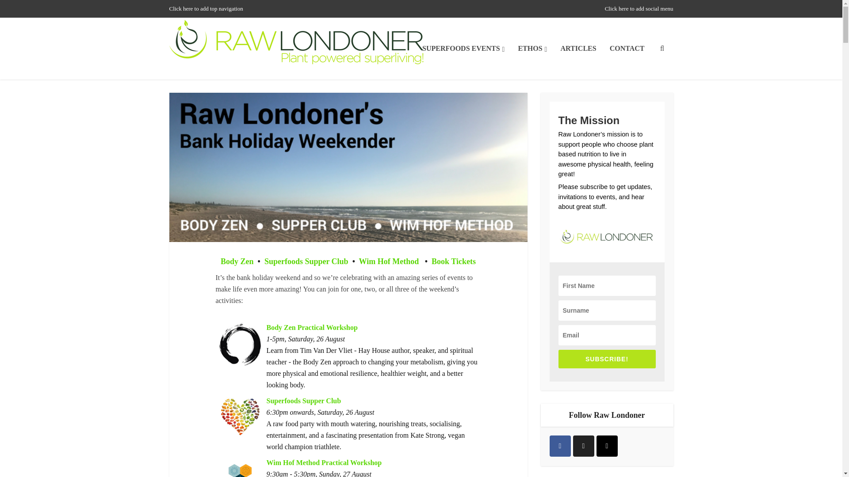 The image size is (849, 477). What do you see at coordinates (303, 400) in the screenshot?
I see `Superfoods Supper Club` at bounding box center [303, 400].